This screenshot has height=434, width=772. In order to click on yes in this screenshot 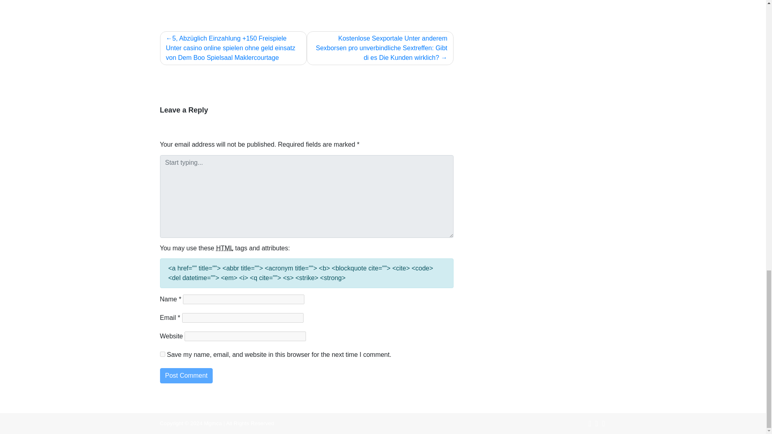, I will do `click(162, 354)`.